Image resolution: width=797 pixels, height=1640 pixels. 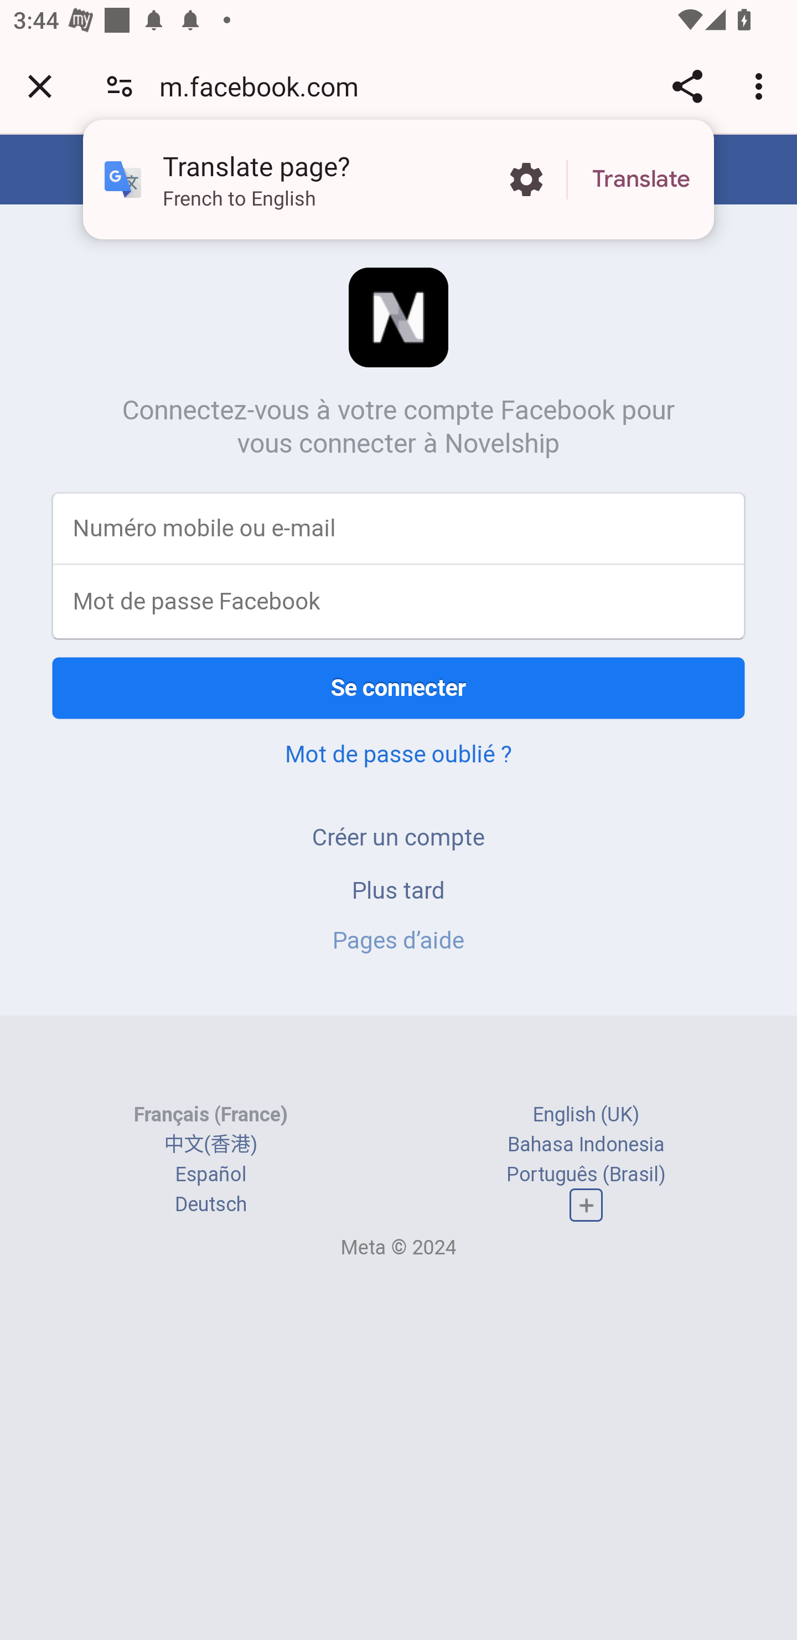 I want to click on m.facebook.com, so click(x=266, y=85).